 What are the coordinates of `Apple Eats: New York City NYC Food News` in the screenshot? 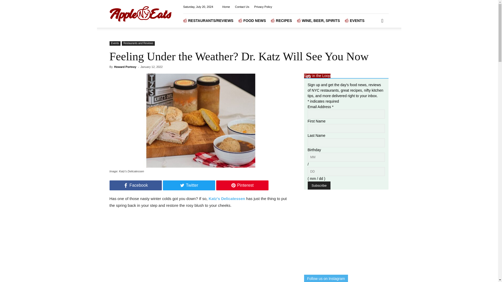 It's located at (140, 14).